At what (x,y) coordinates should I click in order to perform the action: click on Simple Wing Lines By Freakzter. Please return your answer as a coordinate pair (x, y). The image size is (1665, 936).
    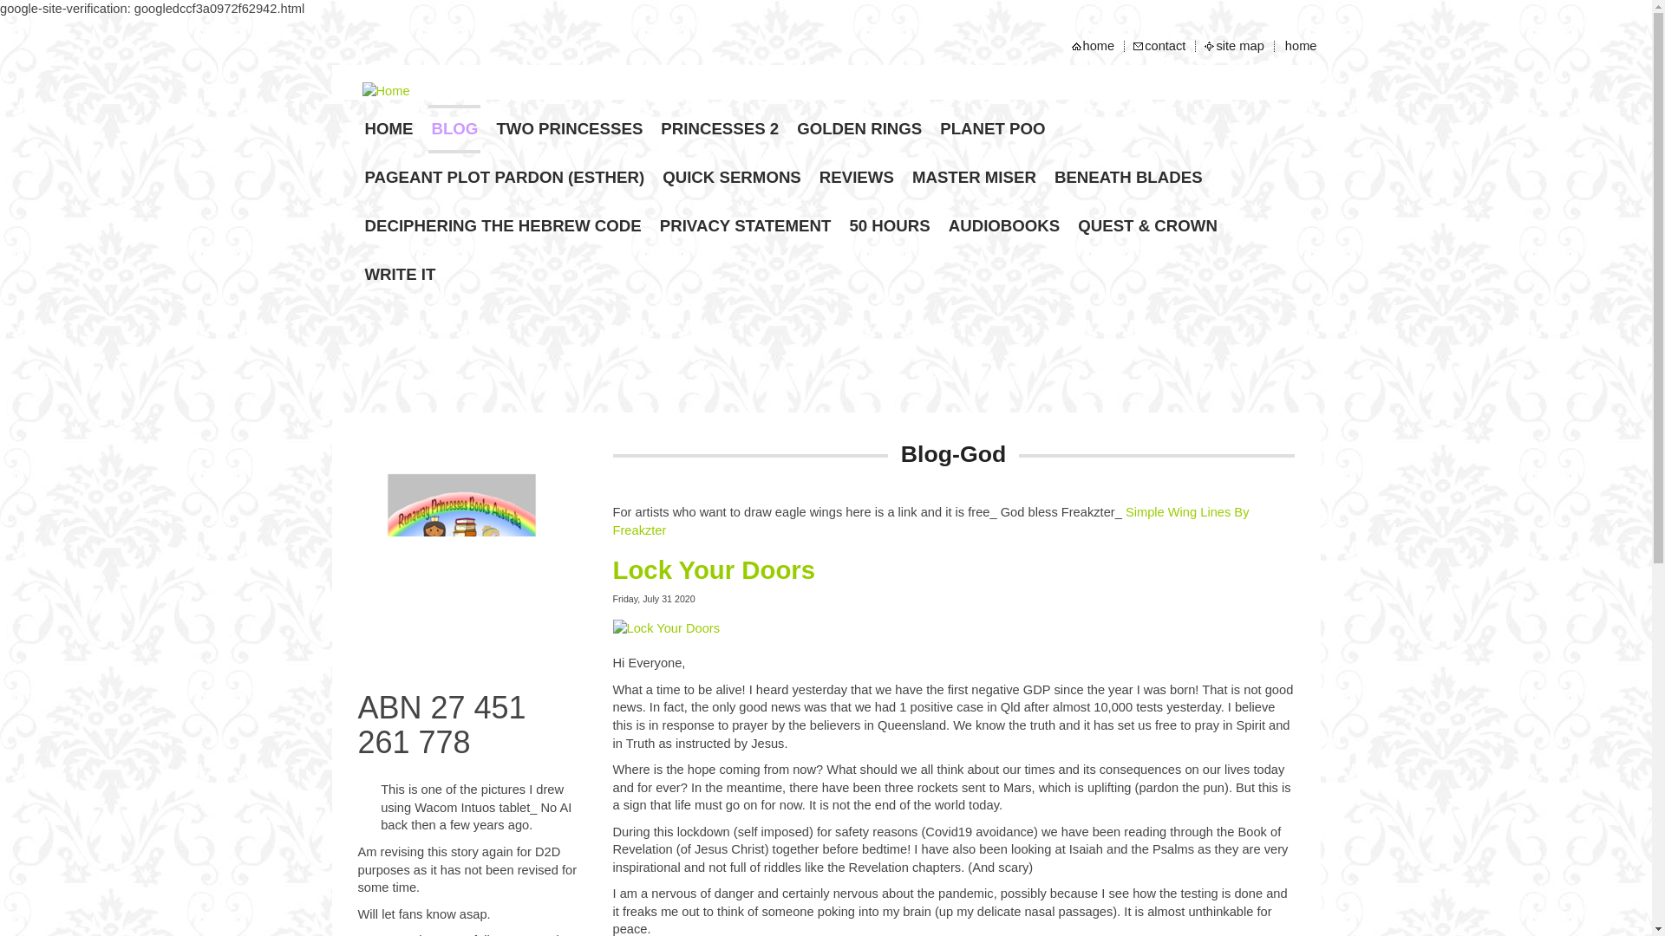
    Looking at the image, I should click on (930, 521).